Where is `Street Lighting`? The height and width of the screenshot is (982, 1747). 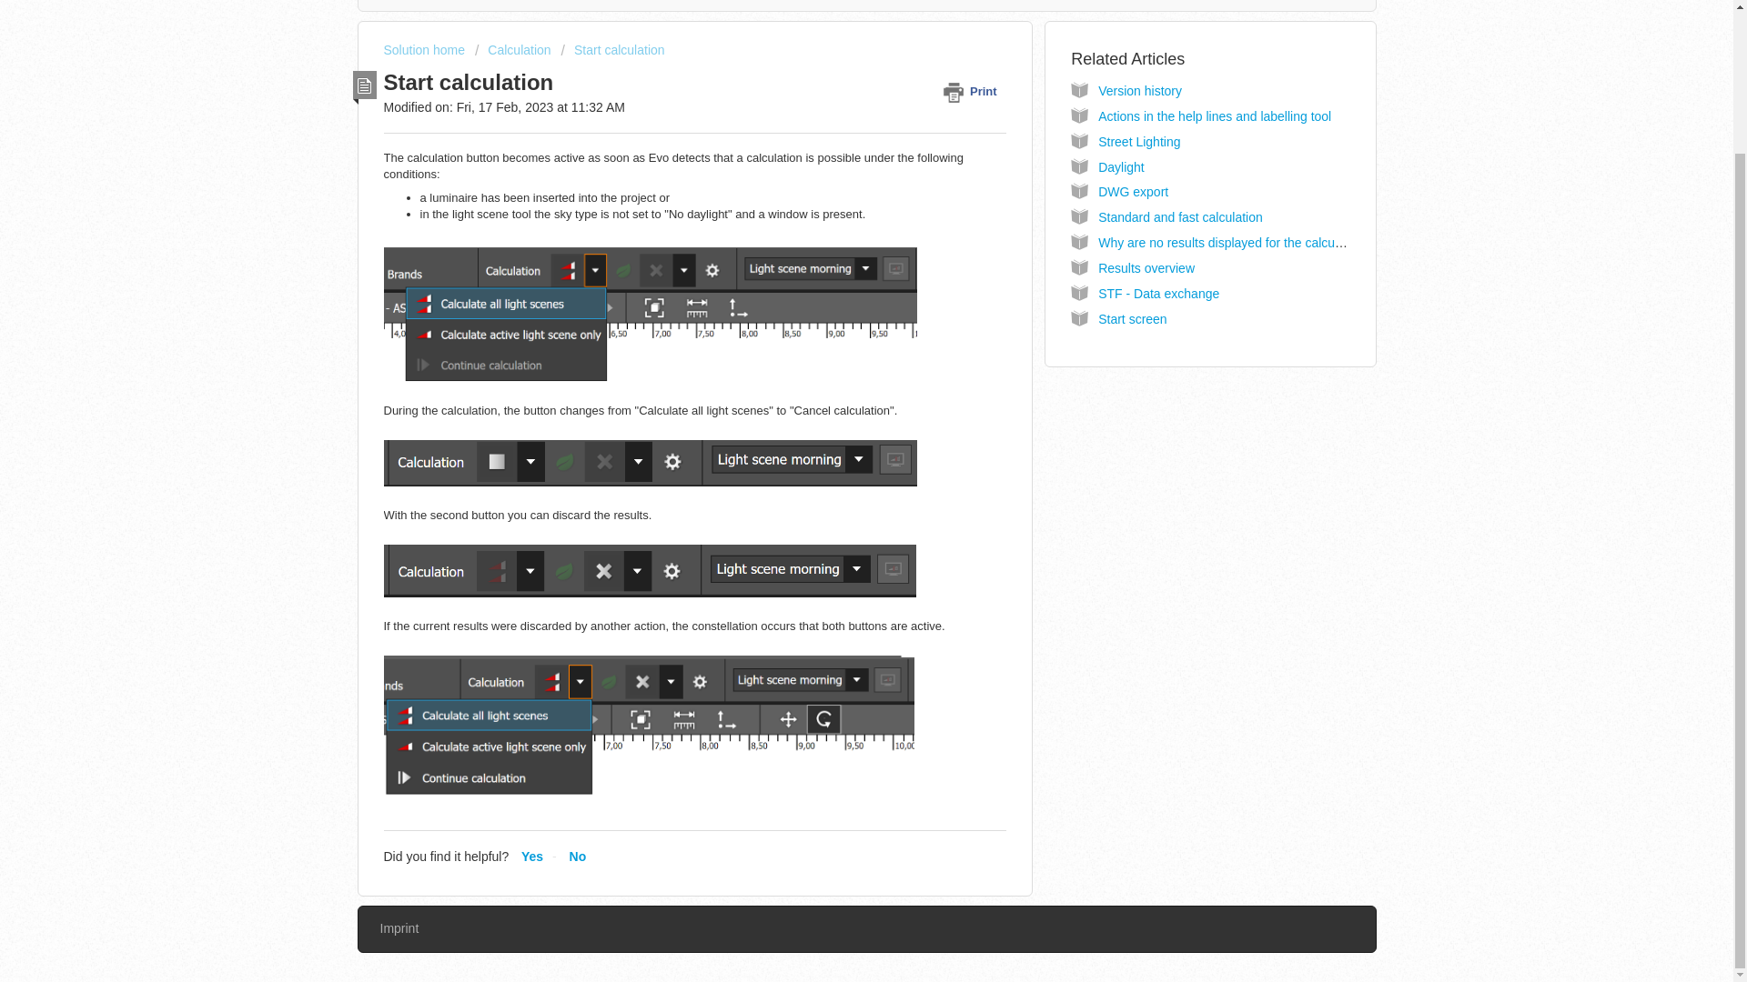
Street Lighting is located at coordinates (1139, 142).